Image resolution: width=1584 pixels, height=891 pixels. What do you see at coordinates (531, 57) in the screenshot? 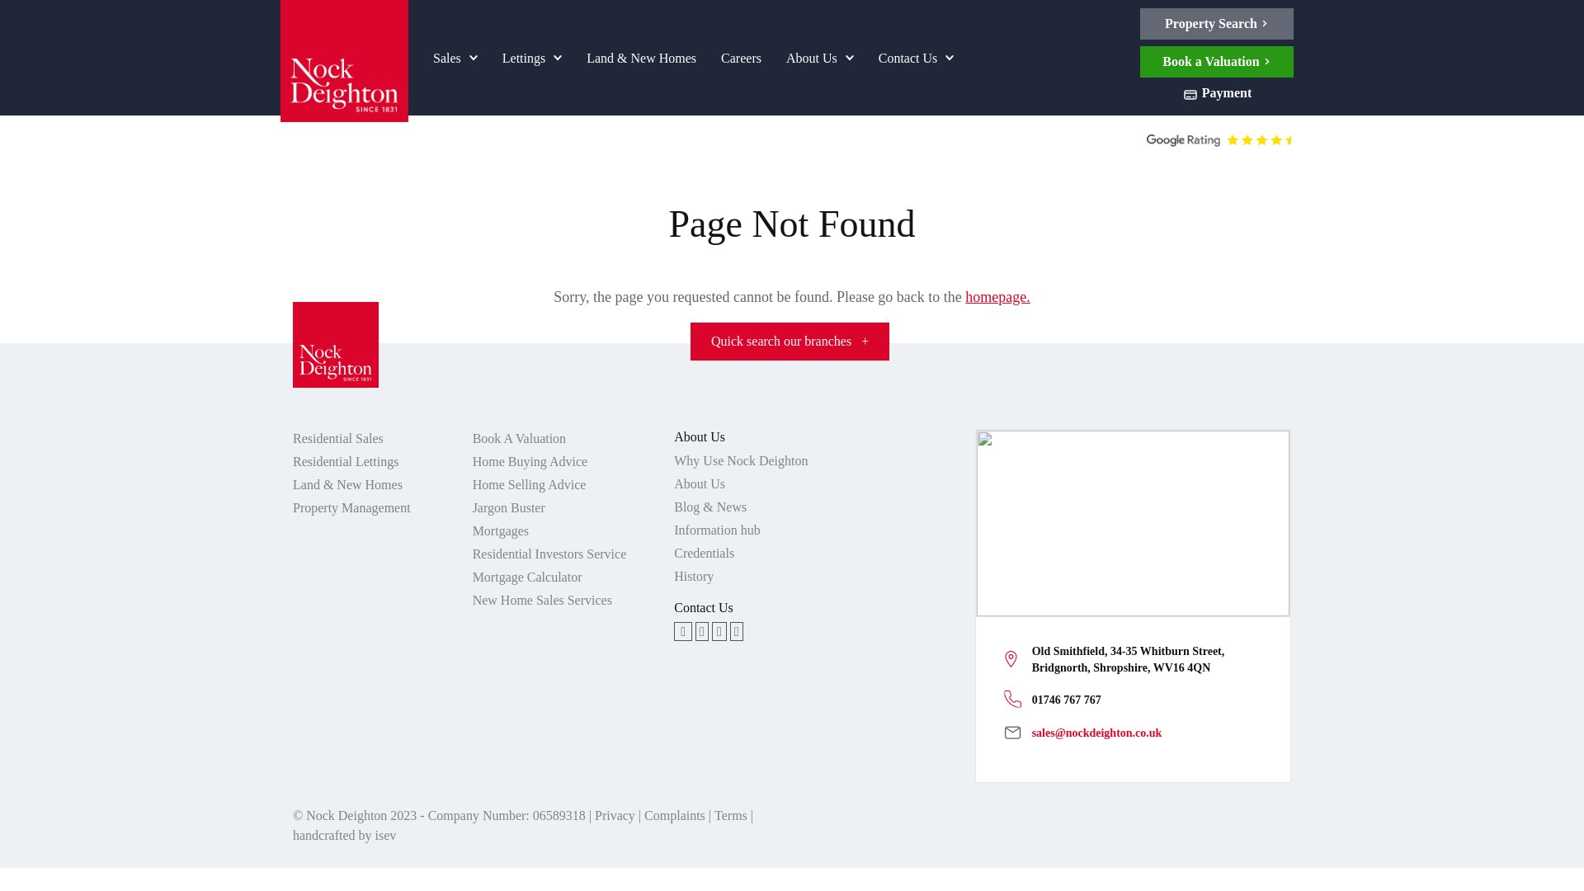
I see `Lettings` at bounding box center [531, 57].